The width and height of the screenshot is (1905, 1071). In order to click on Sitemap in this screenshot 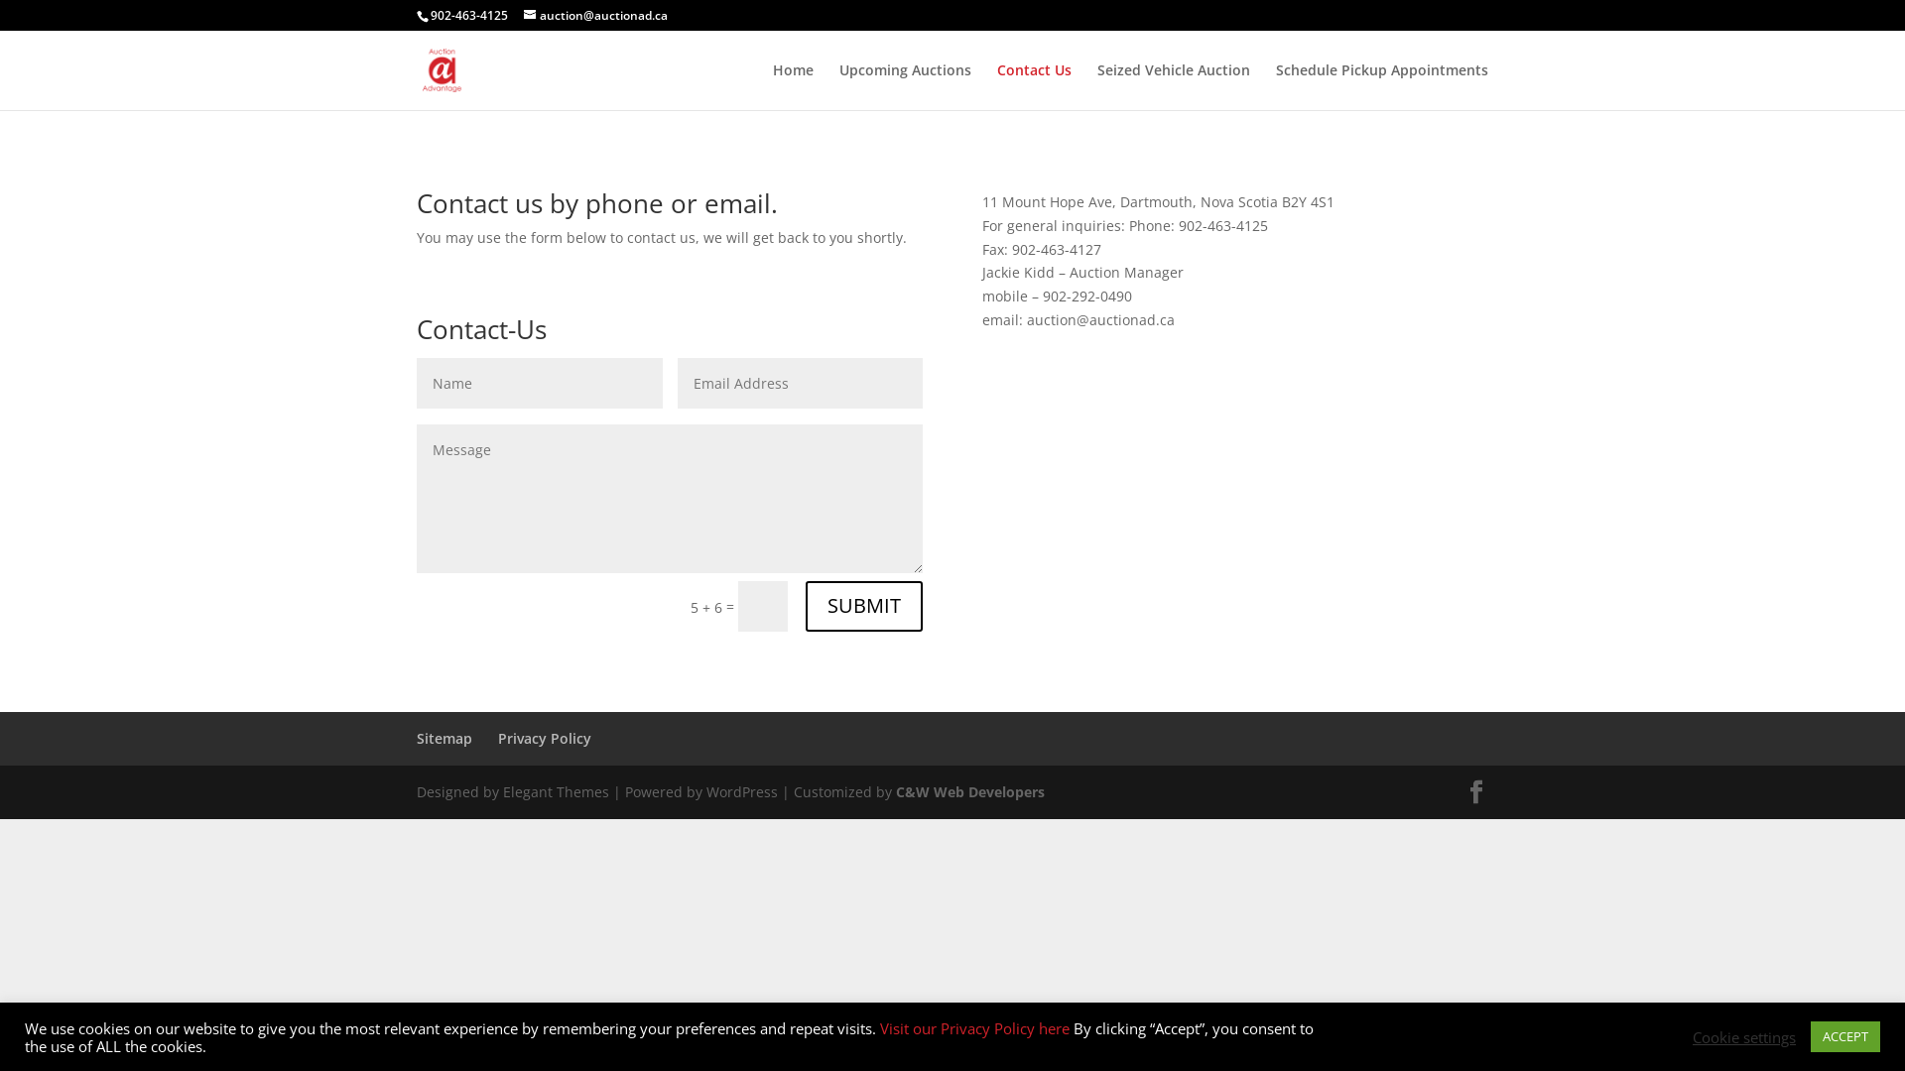, I will do `click(444, 738)`.